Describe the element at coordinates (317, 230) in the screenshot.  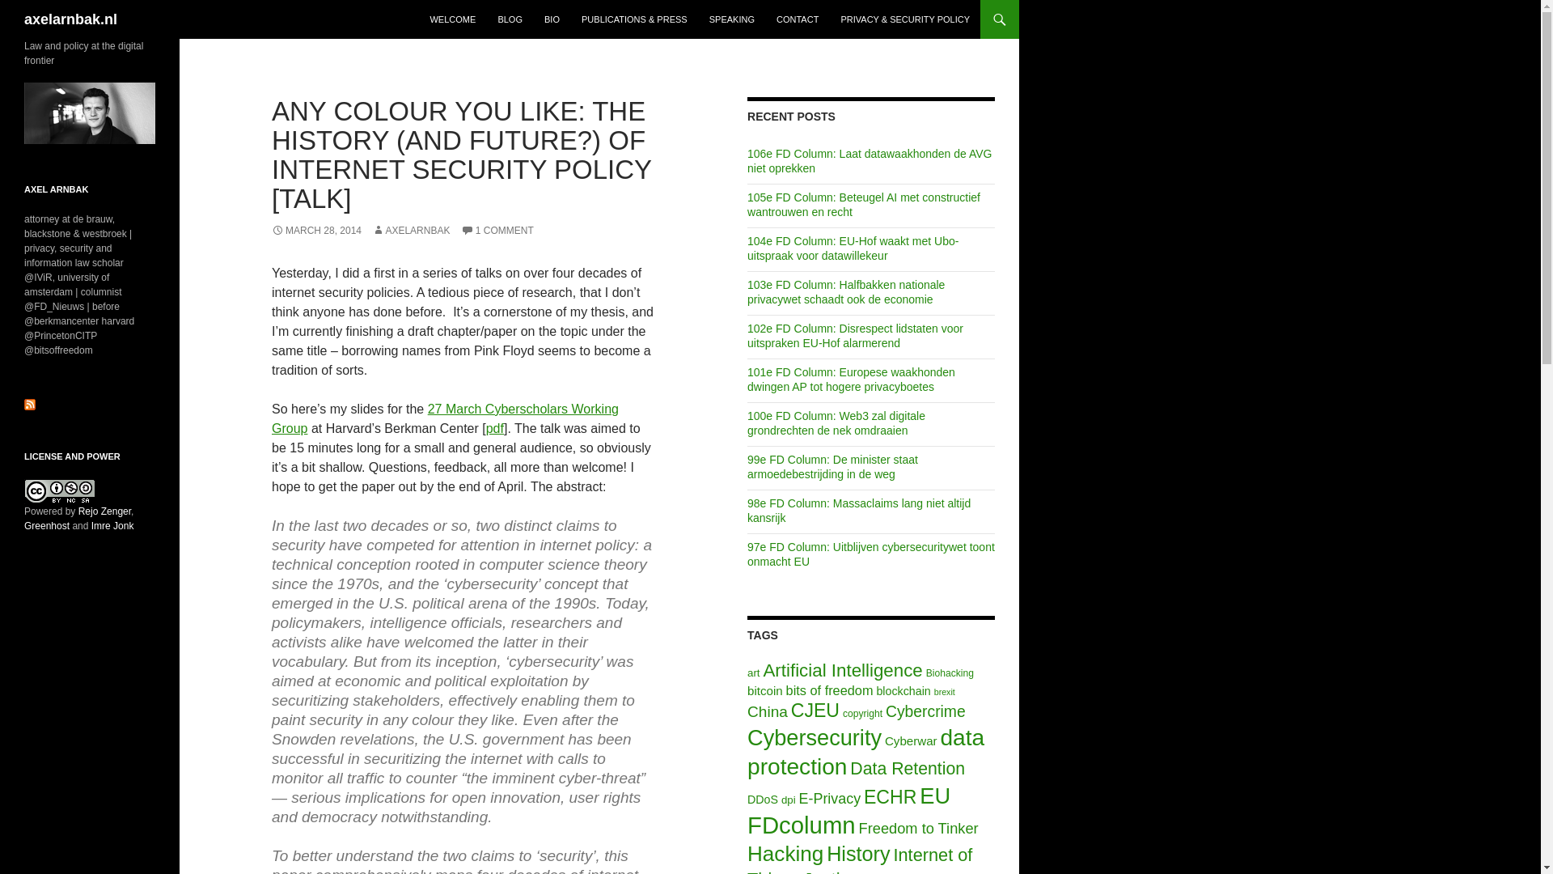
I see `MARCH 28, 2014` at that location.